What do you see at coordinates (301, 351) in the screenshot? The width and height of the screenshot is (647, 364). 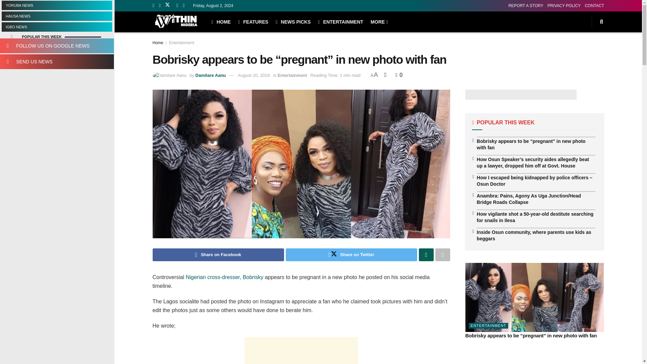 I see `Advertisement` at bounding box center [301, 351].